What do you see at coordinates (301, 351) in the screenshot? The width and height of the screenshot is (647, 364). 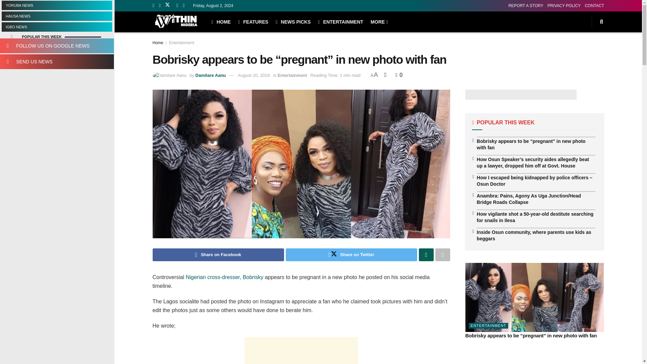 I see `Advertisement` at bounding box center [301, 351].